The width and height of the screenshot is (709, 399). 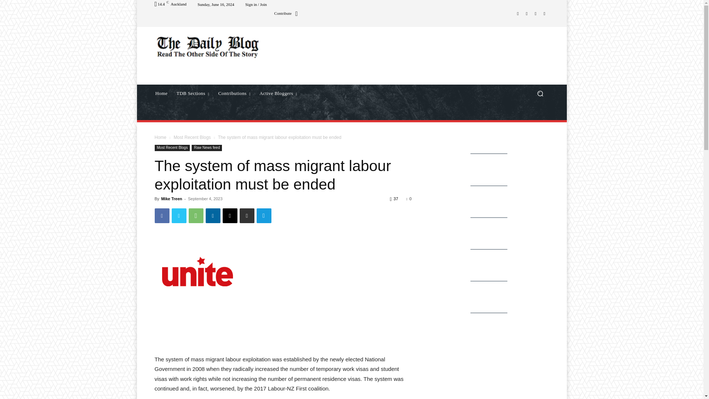 I want to click on Print, so click(x=247, y=215).